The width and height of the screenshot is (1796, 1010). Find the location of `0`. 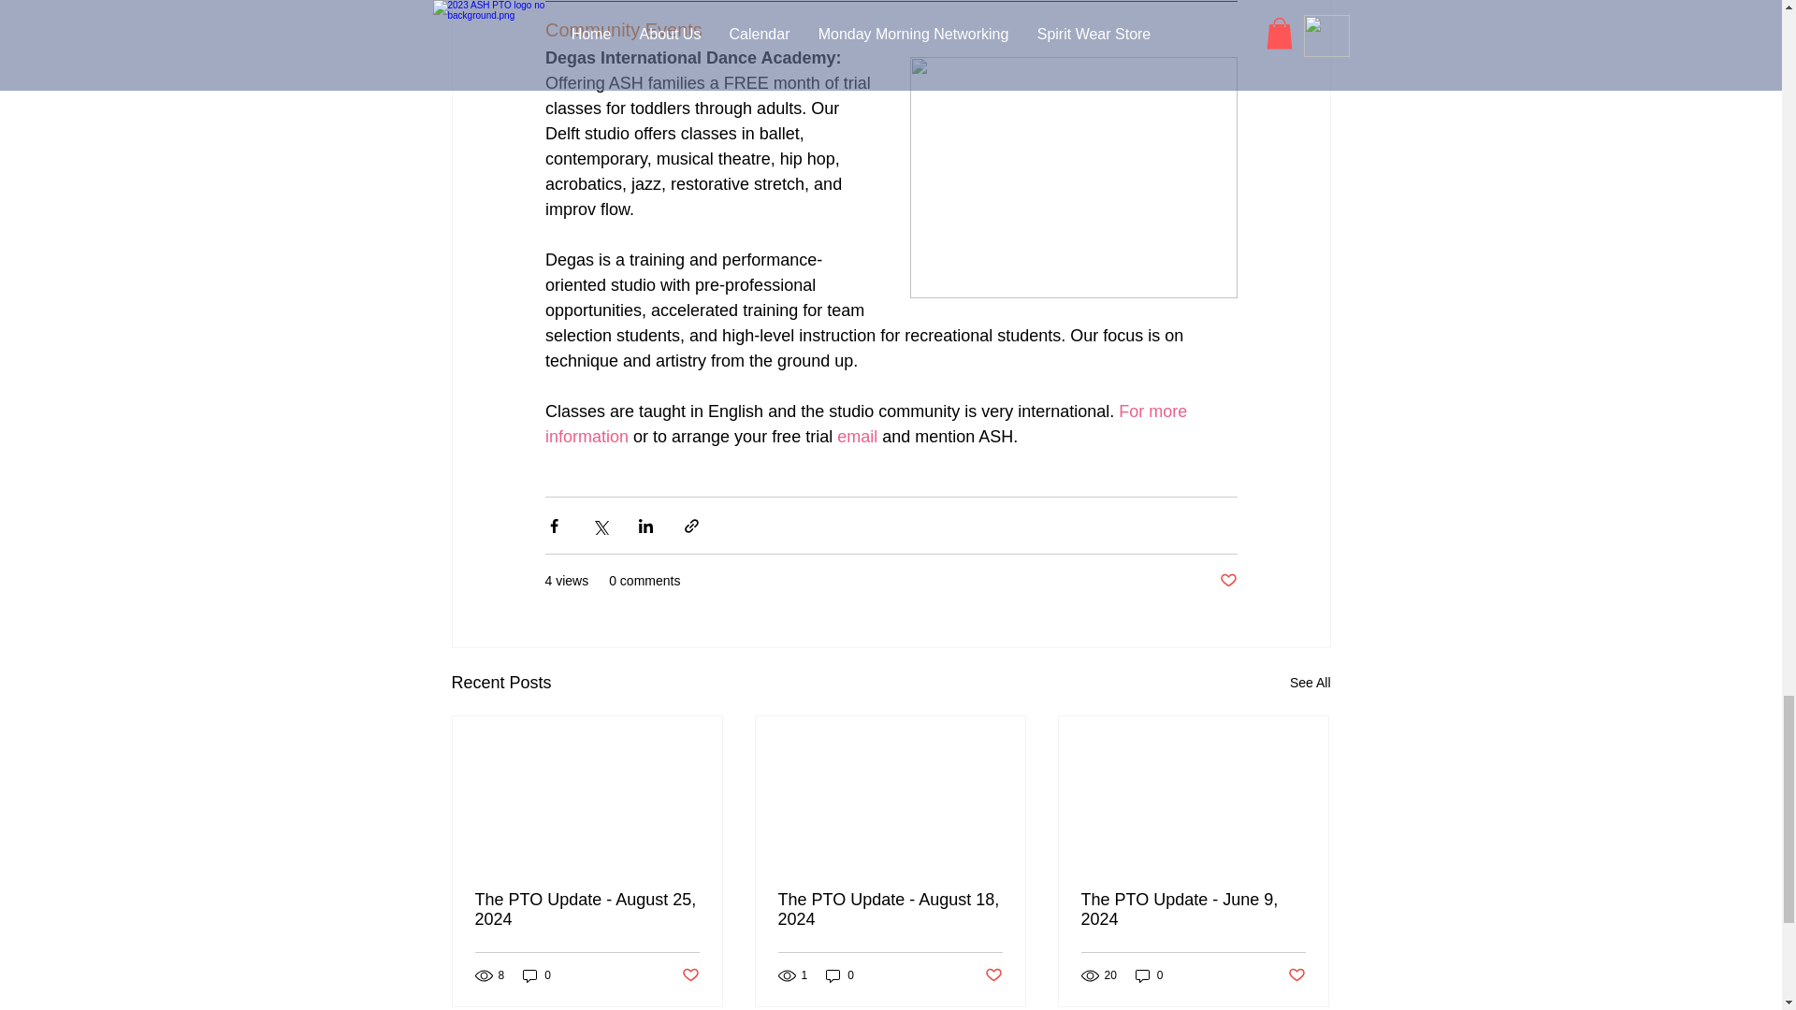

0 is located at coordinates (1149, 975).